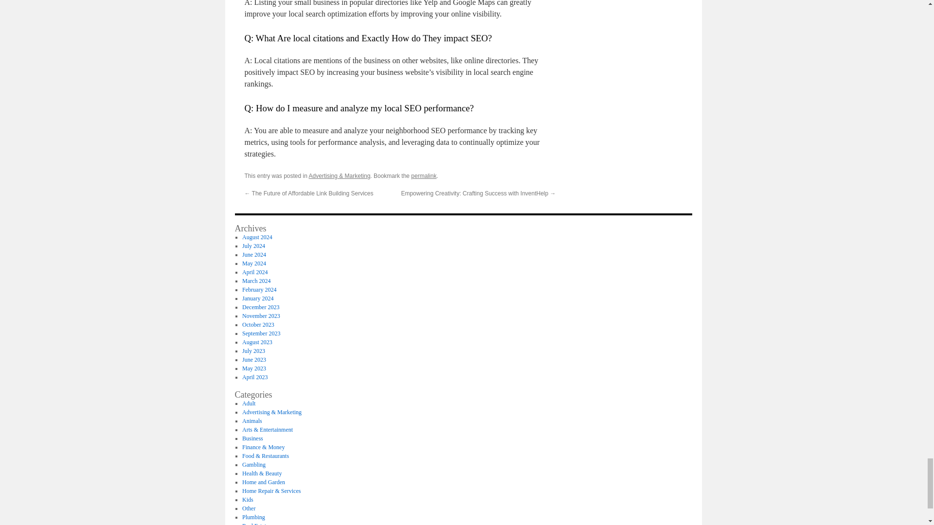 This screenshot has height=525, width=934. Describe the element at coordinates (257, 342) in the screenshot. I see `August 2023` at that location.